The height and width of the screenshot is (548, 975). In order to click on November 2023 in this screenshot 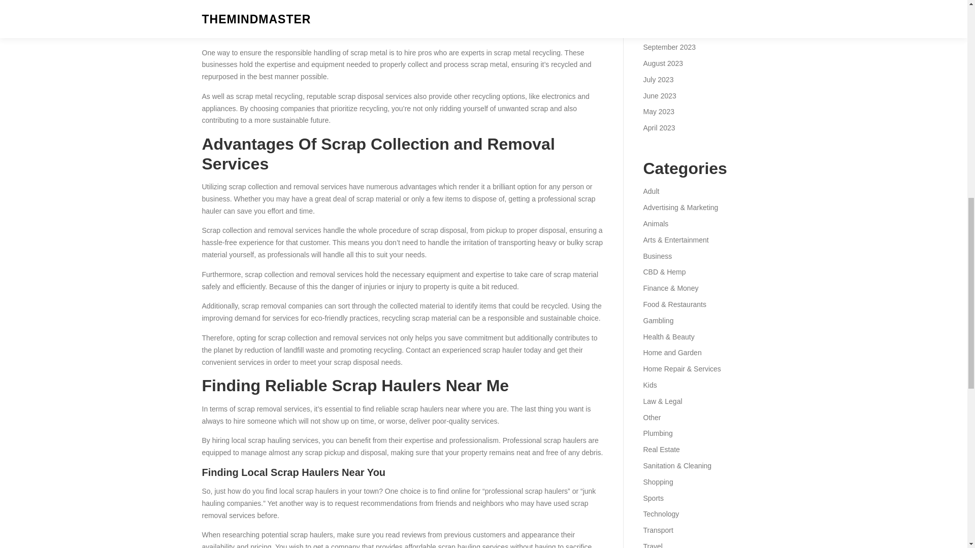, I will do `click(668, 15)`.